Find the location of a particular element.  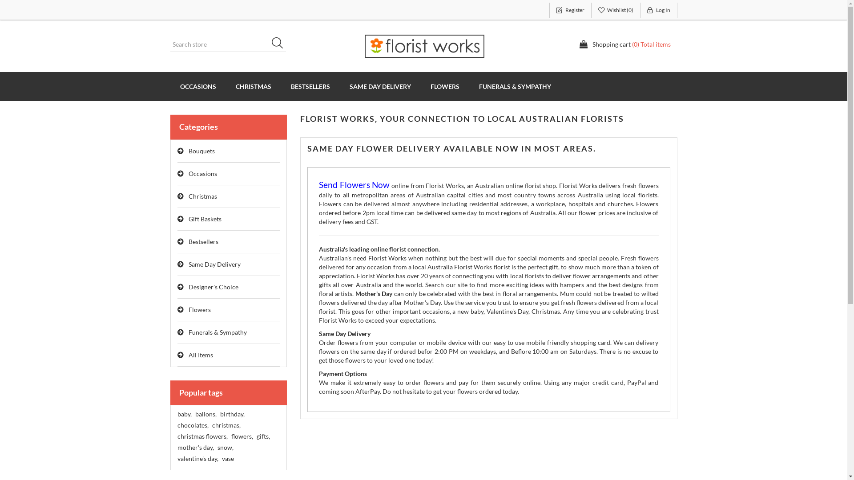

Wishlist (0) is located at coordinates (616, 10).